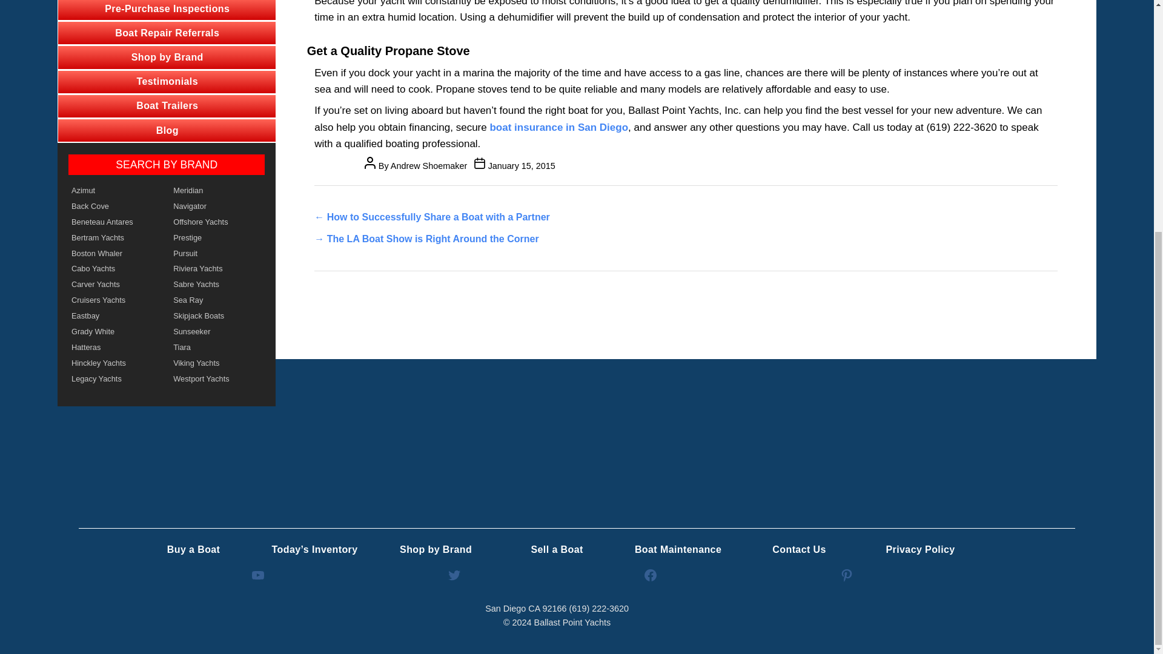 The width and height of the screenshot is (1163, 654). Describe the element at coordinates (167, 10) in the screenshot. I see `Pre-Purchase Inspections` at that location.